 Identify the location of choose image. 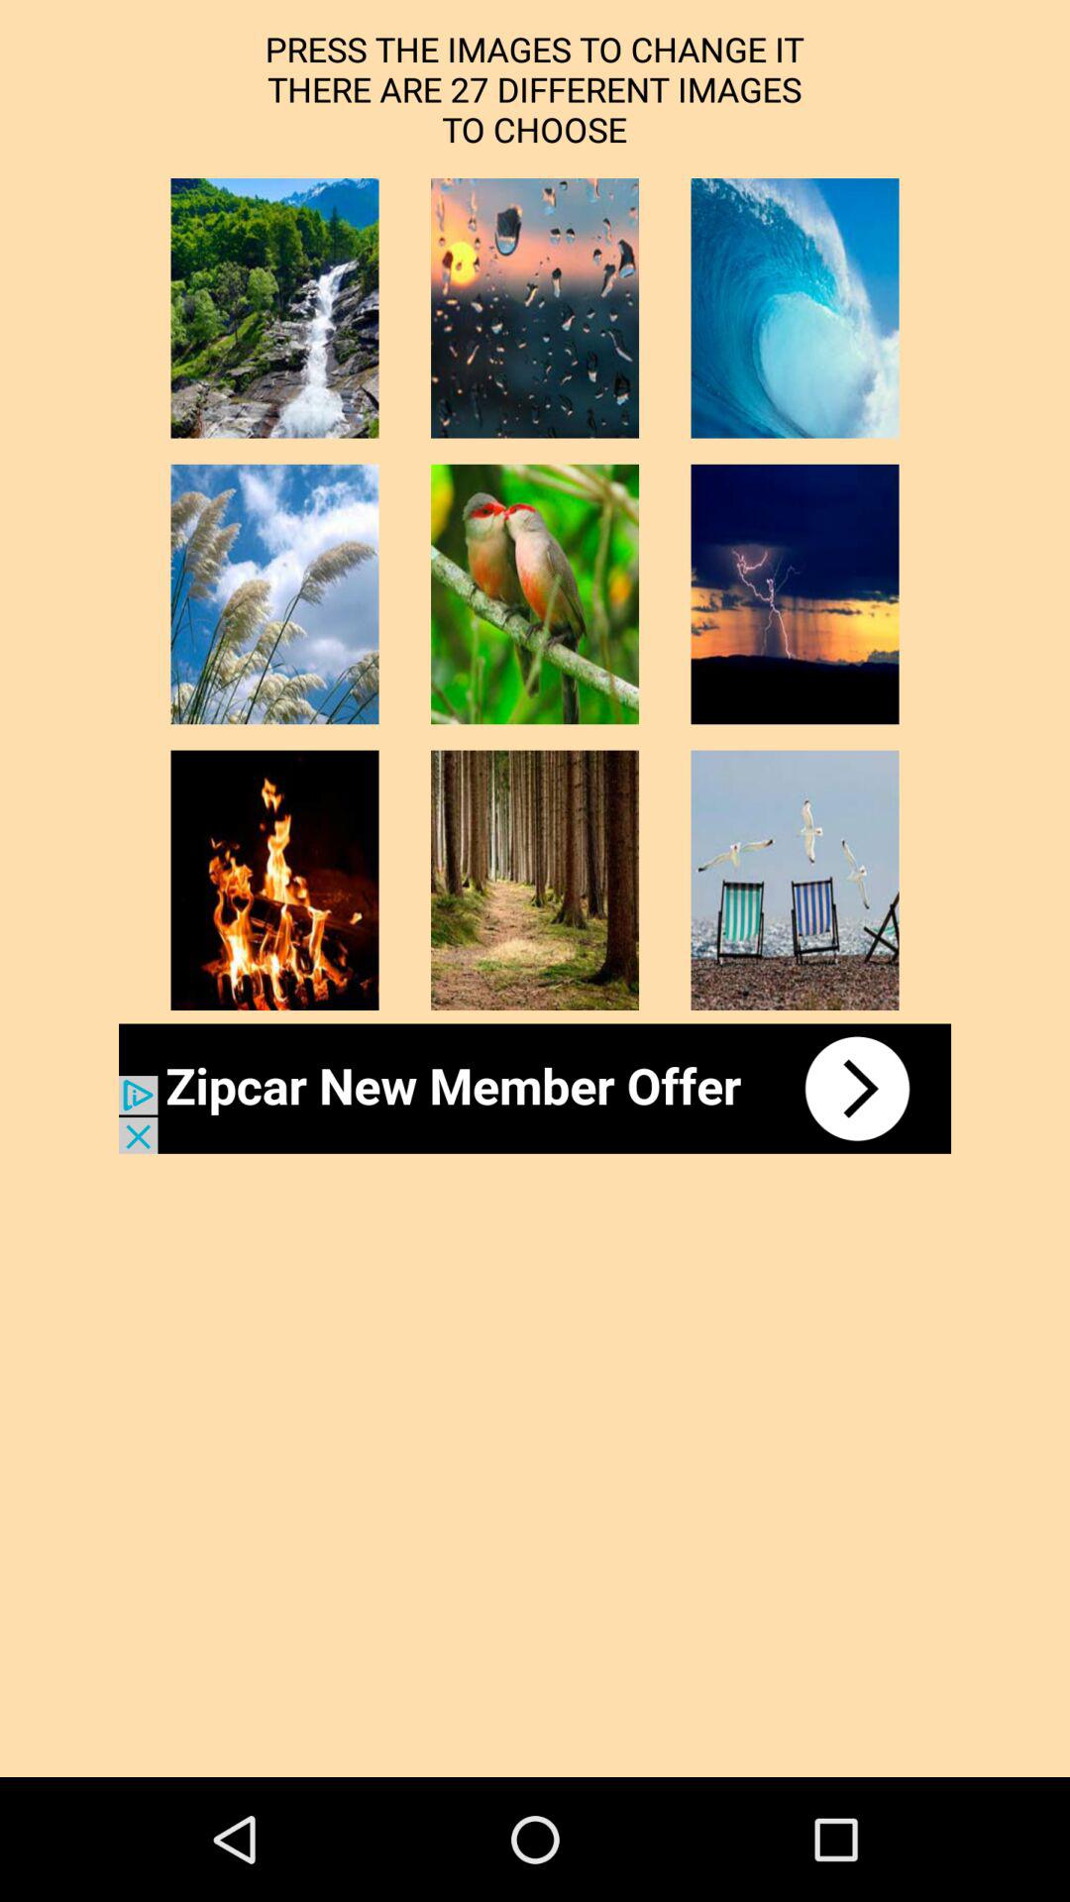
(795, 880).